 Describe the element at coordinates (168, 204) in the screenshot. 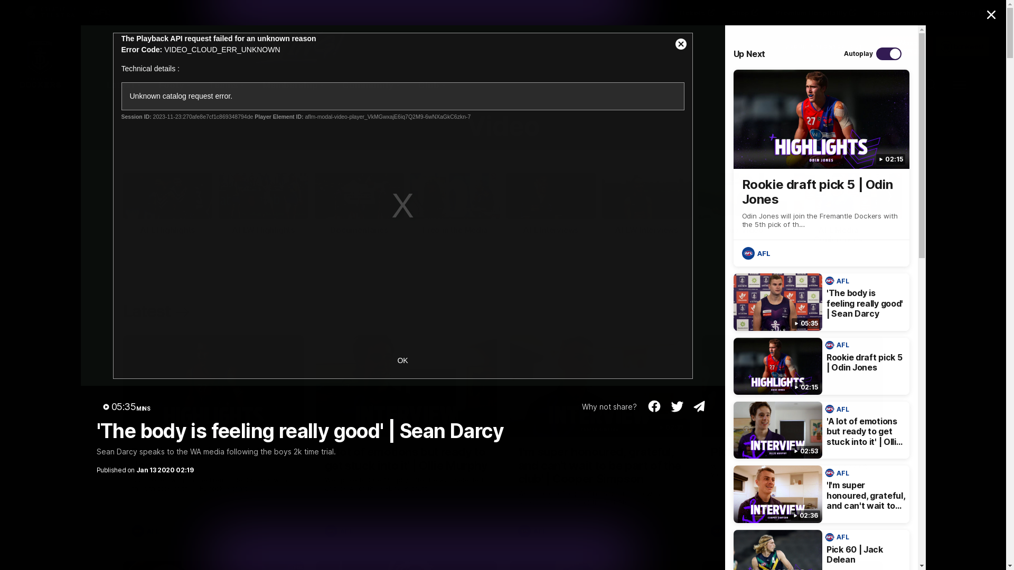

I see `AFL Highlights` at that location.